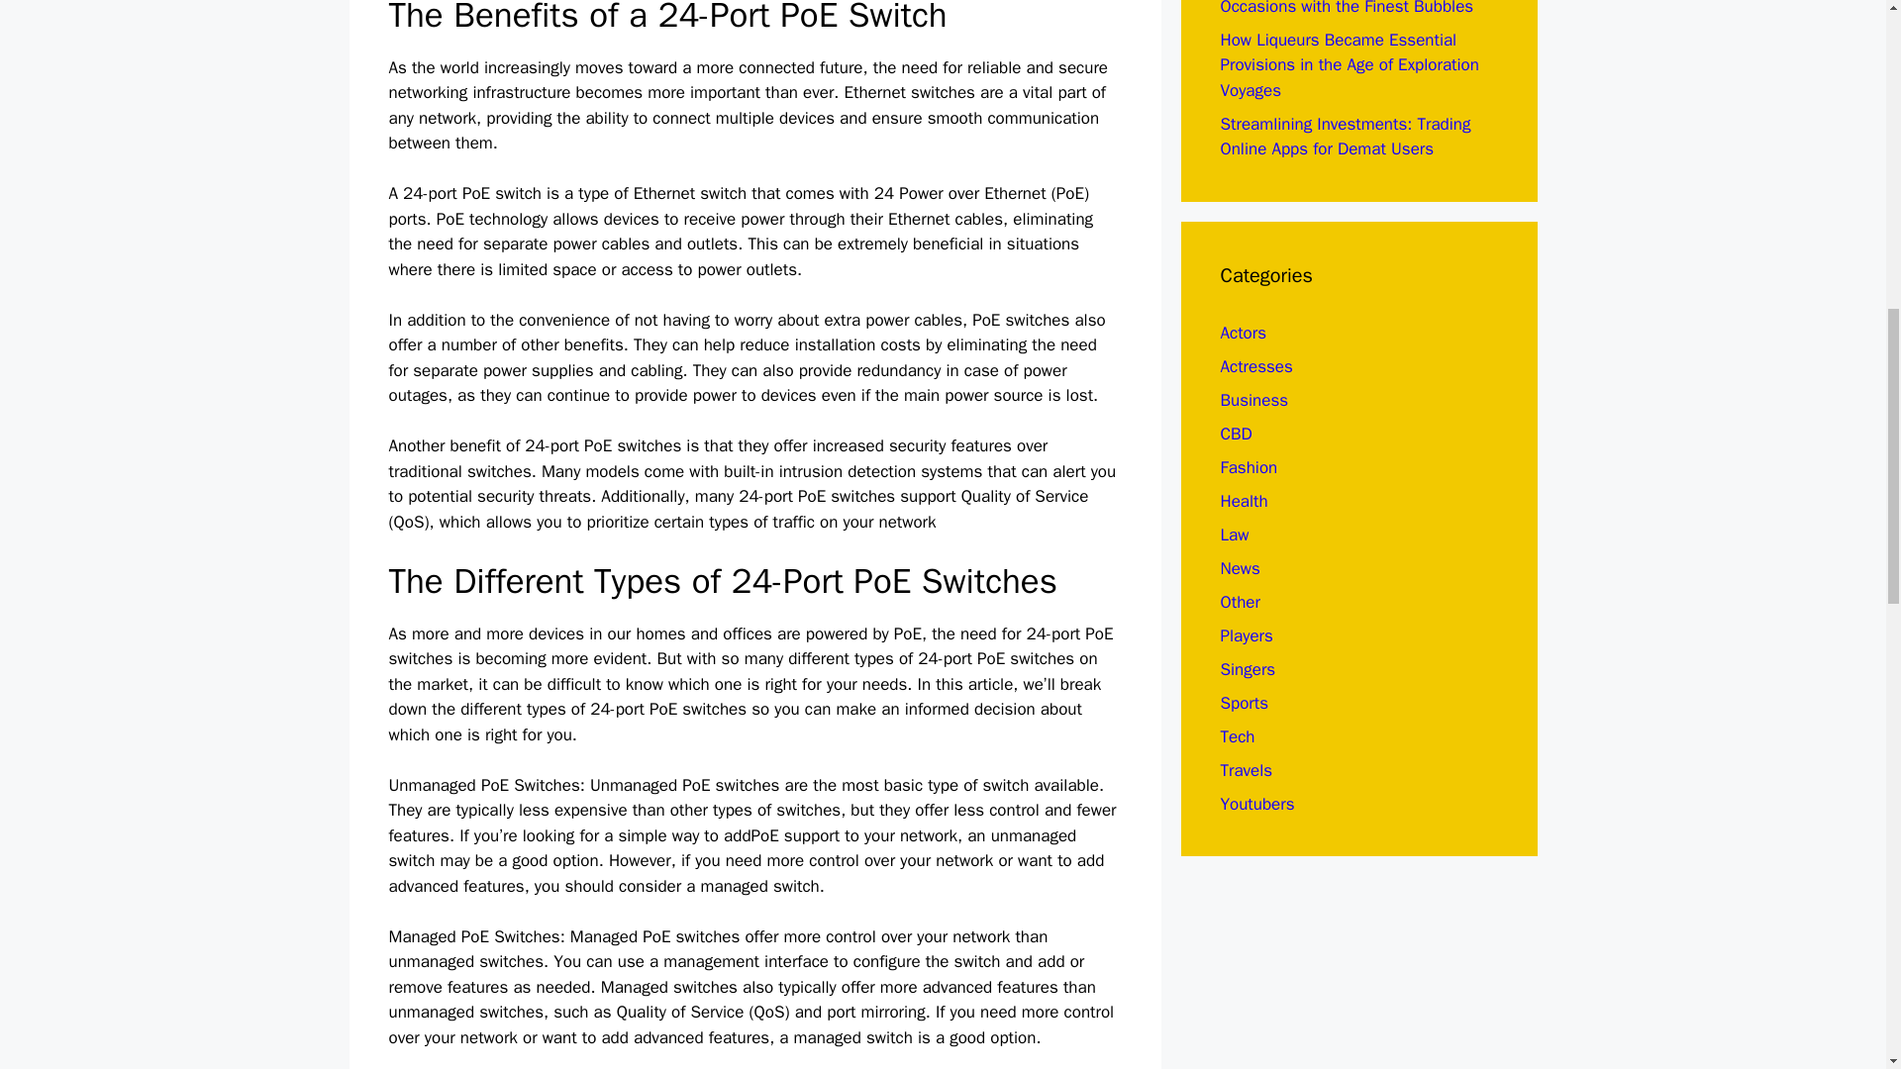 This screenshot has height=1069, width=1901. What do you see at coordinates (1243, 333) in the screenshot?
I see `Actors` at bounding box center [1243, 333].